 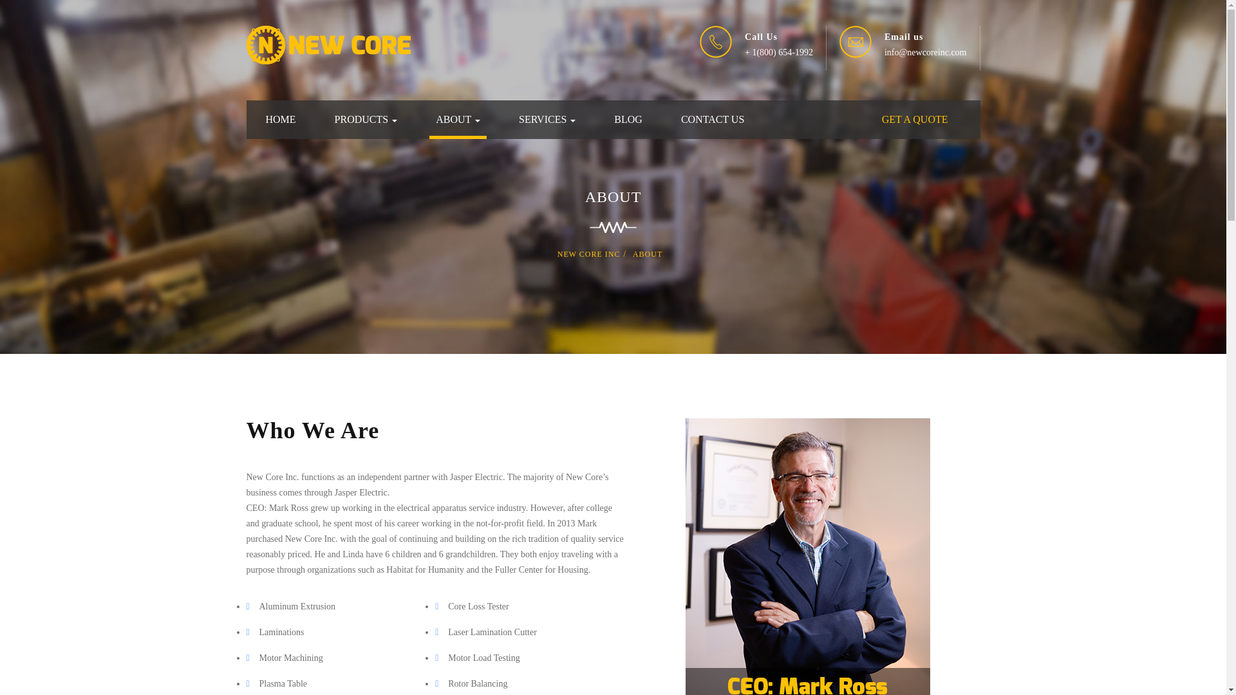 What do you see at coordinates (366, 120) in the screenshot?
I see `PRODUCTS` at bounding box center [366, 120].